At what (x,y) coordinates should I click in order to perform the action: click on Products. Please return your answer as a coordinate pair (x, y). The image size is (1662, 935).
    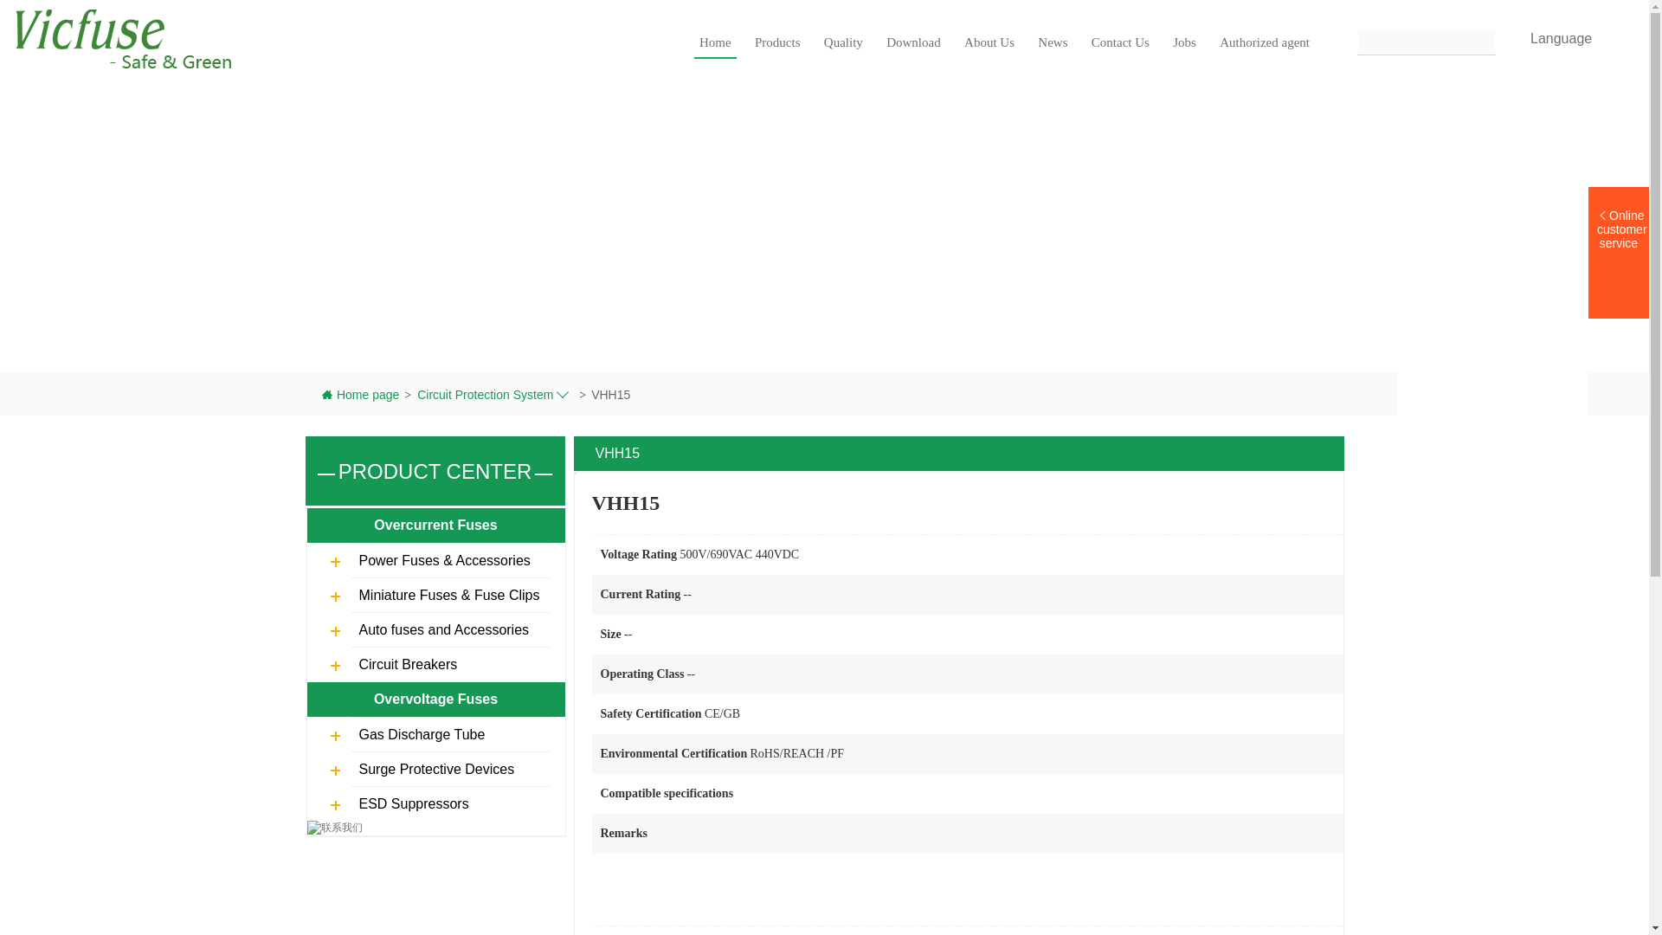
    Looking at the image, I should click on (777, 42).